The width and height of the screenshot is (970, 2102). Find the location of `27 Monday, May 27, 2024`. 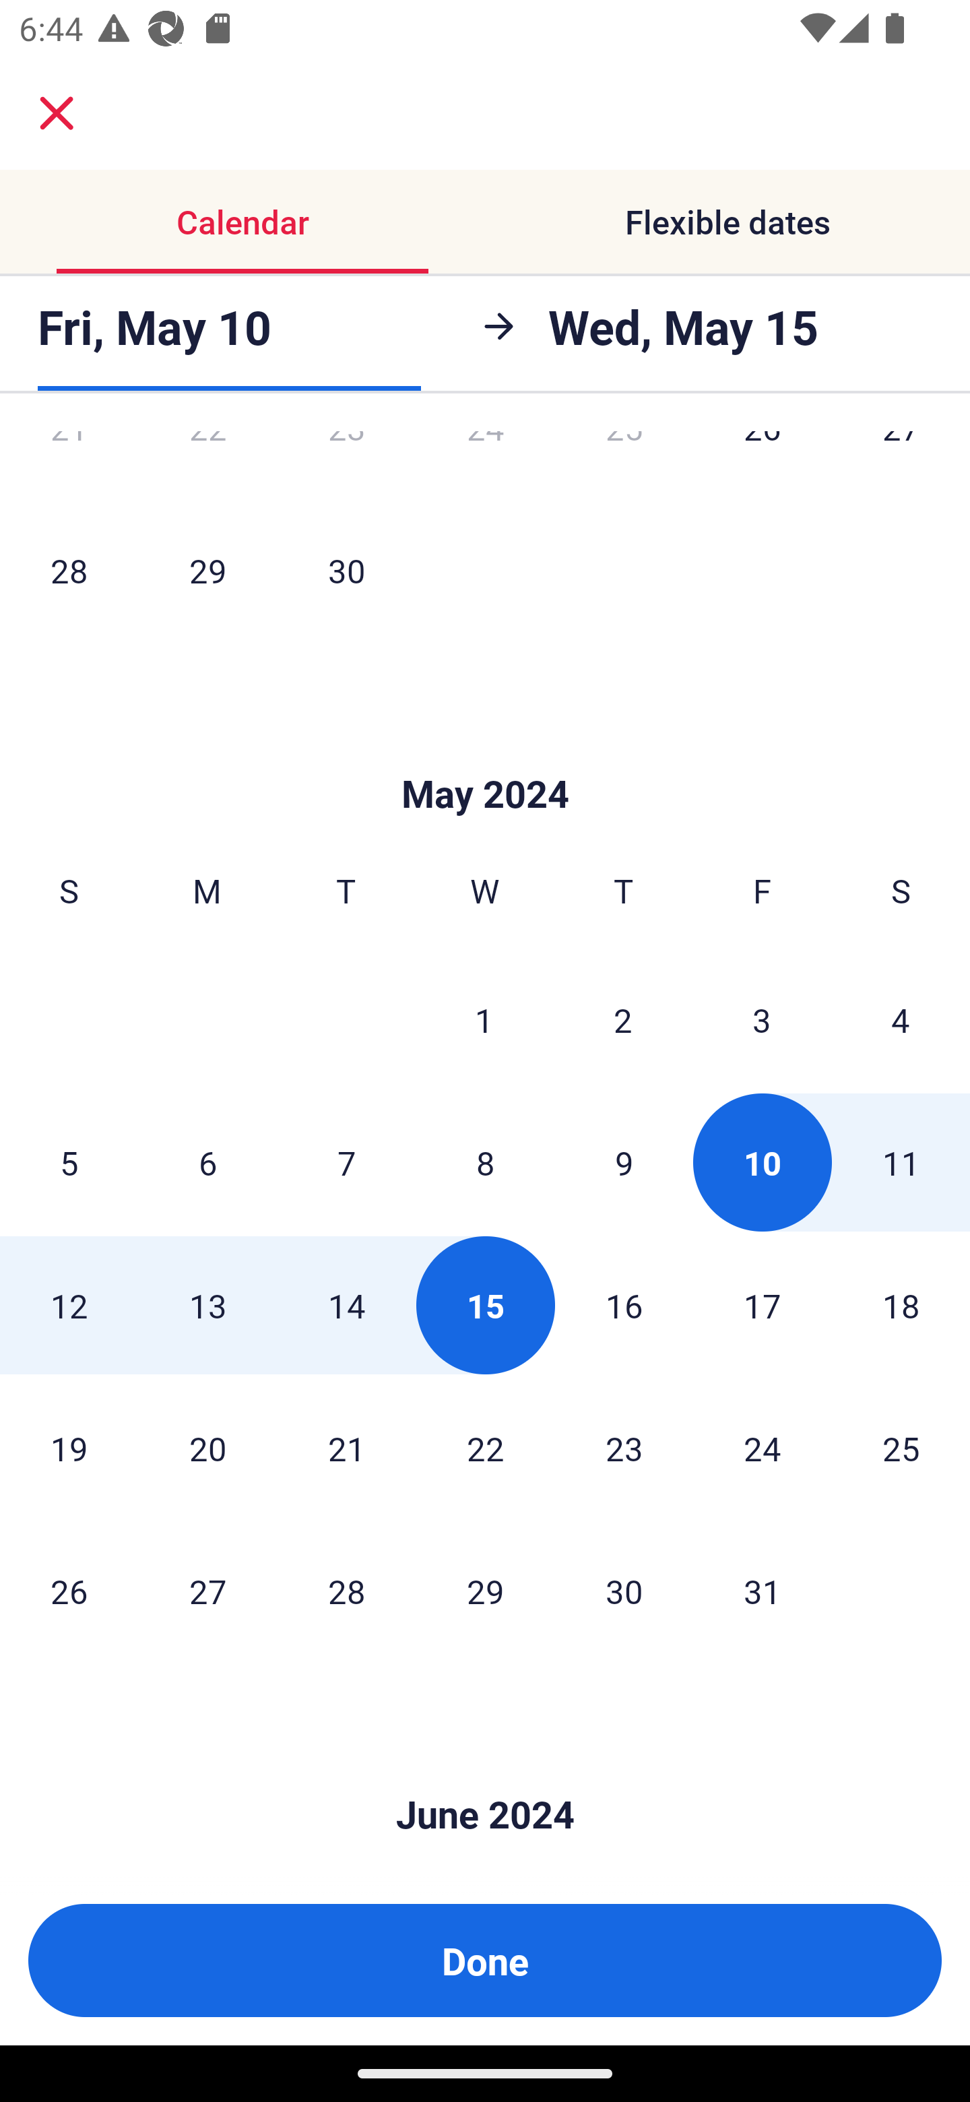

27 Monday, May 27, 2024 is located at coordinates (207, 1591).